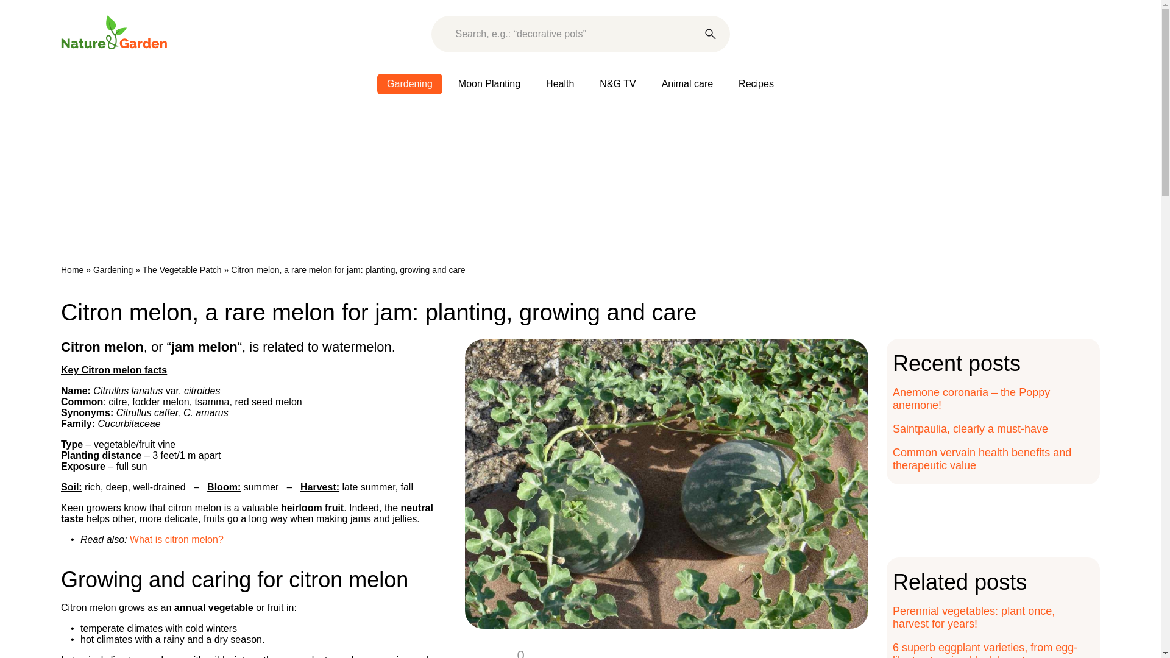  I want to click on Recipes, so click(756, 84).